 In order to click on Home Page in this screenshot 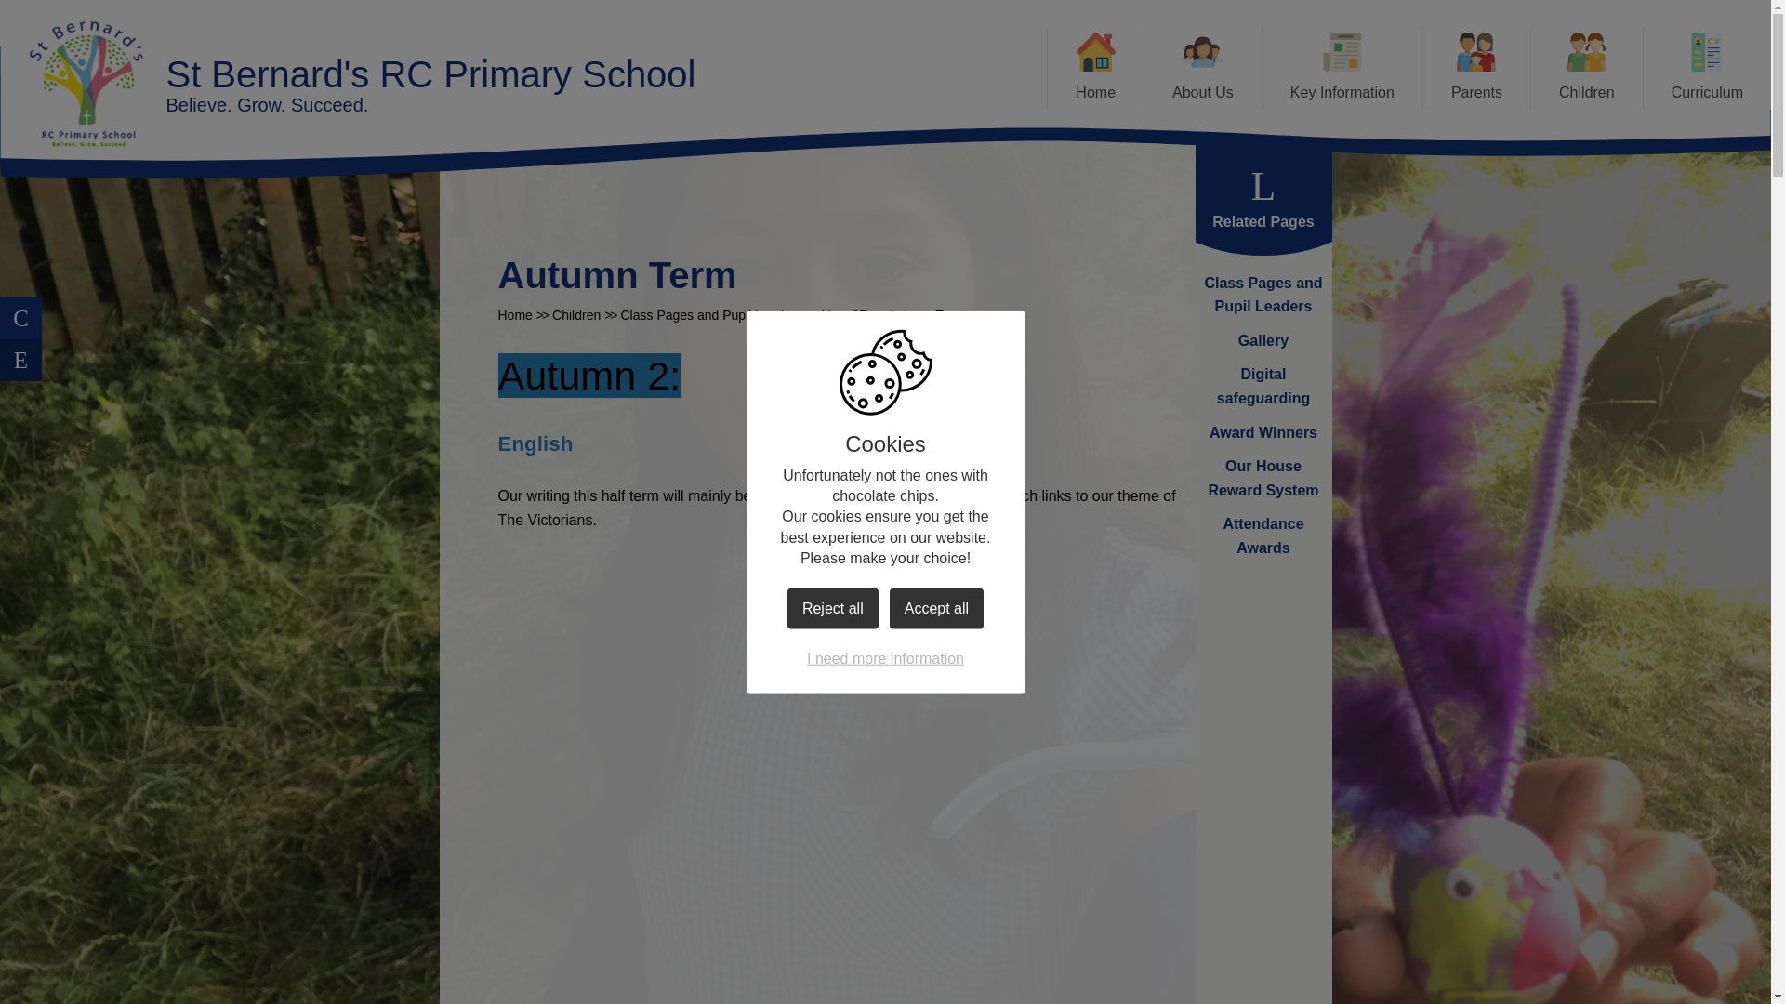, I will do `click(86, 84)`.